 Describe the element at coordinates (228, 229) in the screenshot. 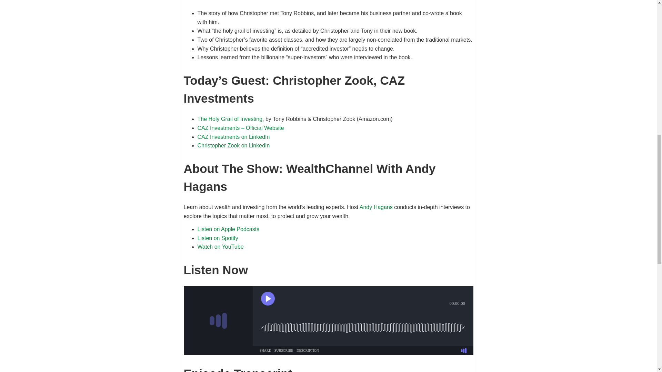

I see `Listen on Apple Podcasts` at that location.